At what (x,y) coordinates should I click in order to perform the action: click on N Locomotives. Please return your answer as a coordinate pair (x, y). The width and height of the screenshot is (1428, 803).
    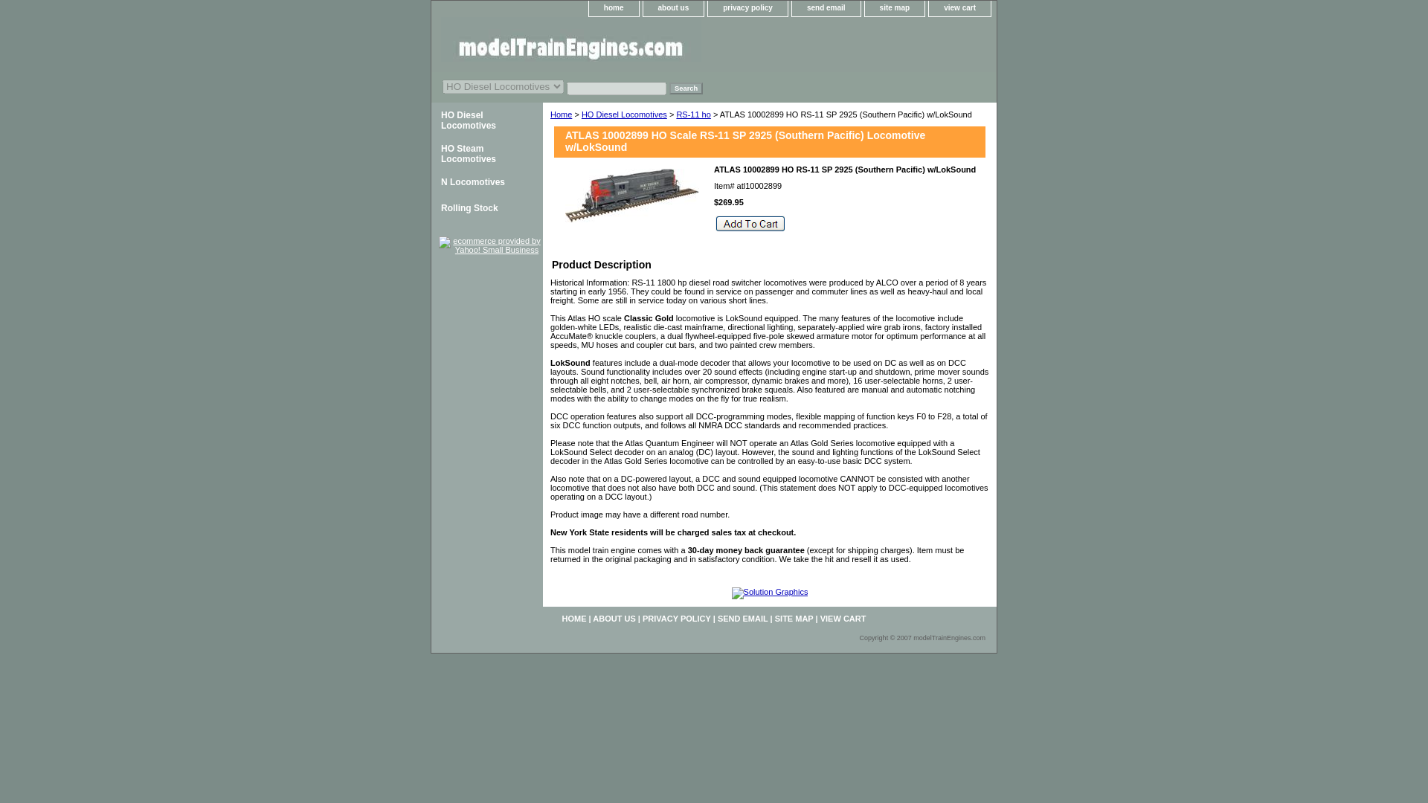
    Looking at the image, I should click on (486, 182).